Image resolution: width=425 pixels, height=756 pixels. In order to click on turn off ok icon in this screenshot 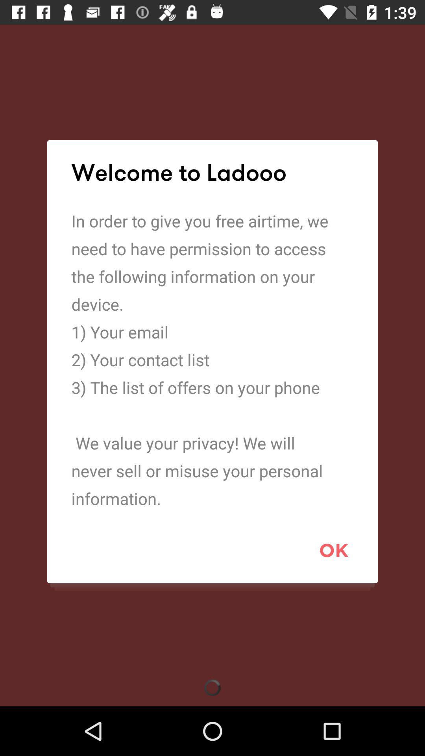, I will do `click(334, 550)`.